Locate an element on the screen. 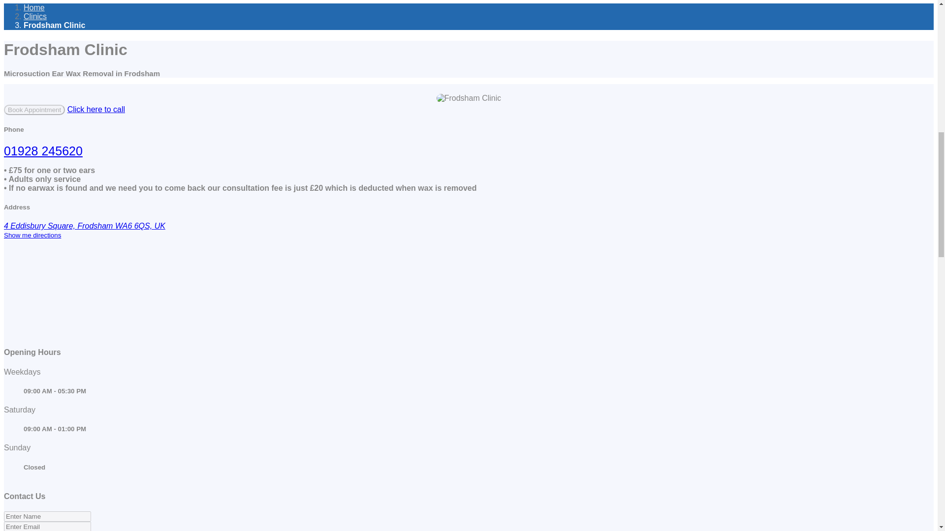 The height and width of the screenshot is (531, 945). Clinics is located at coordinates (35, 16).